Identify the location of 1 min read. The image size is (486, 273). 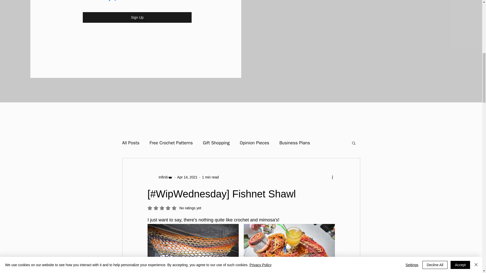
(210, 177).